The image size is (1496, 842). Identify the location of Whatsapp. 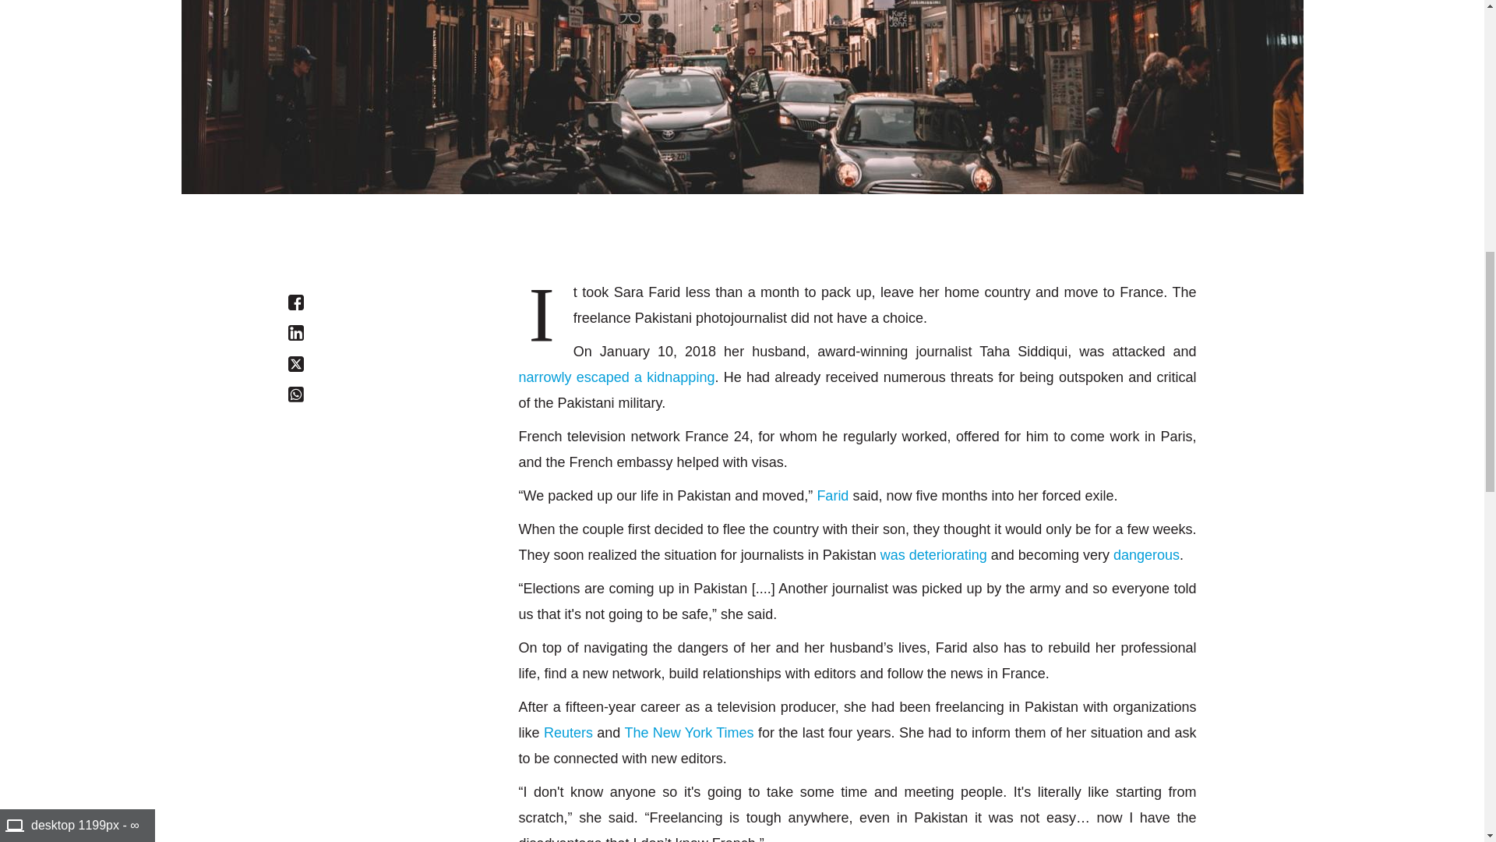
(296, 394).